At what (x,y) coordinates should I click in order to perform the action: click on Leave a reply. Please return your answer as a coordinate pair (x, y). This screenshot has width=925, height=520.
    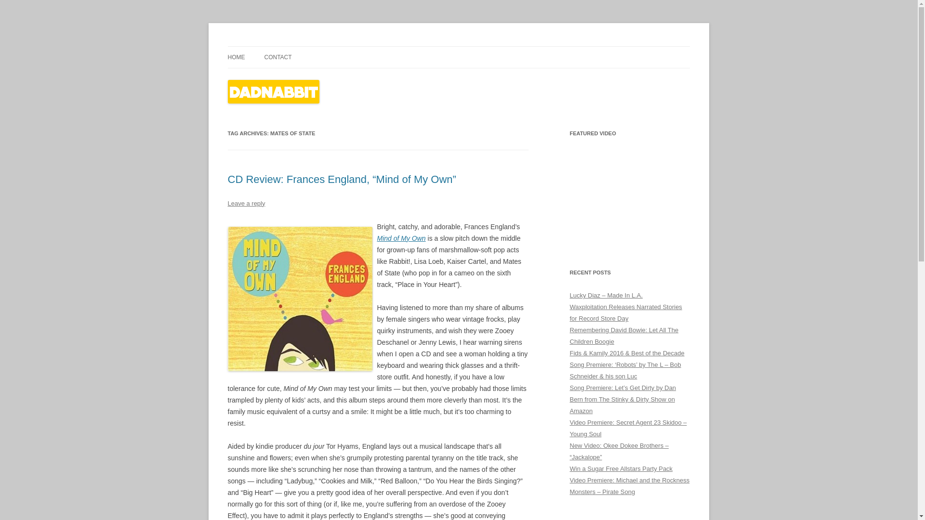
    Looking at the image, I should click on (246, 203).